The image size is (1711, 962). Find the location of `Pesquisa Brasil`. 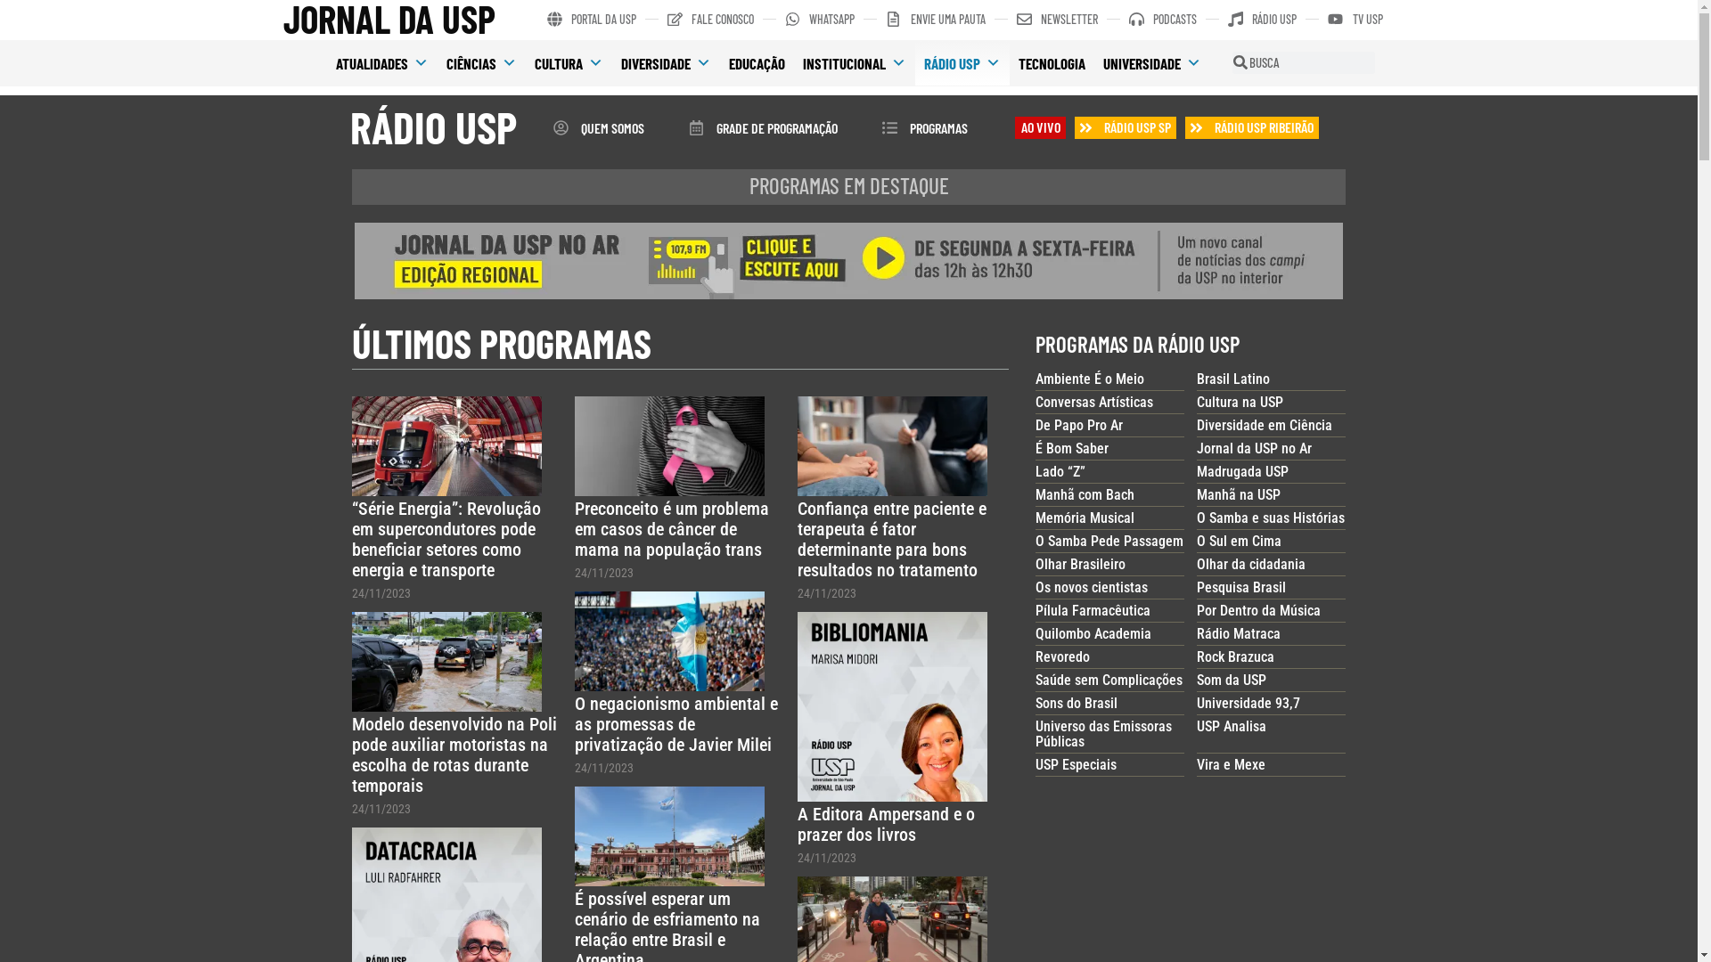

Pesquisa Brasil is located at coordinates (1241, 588).